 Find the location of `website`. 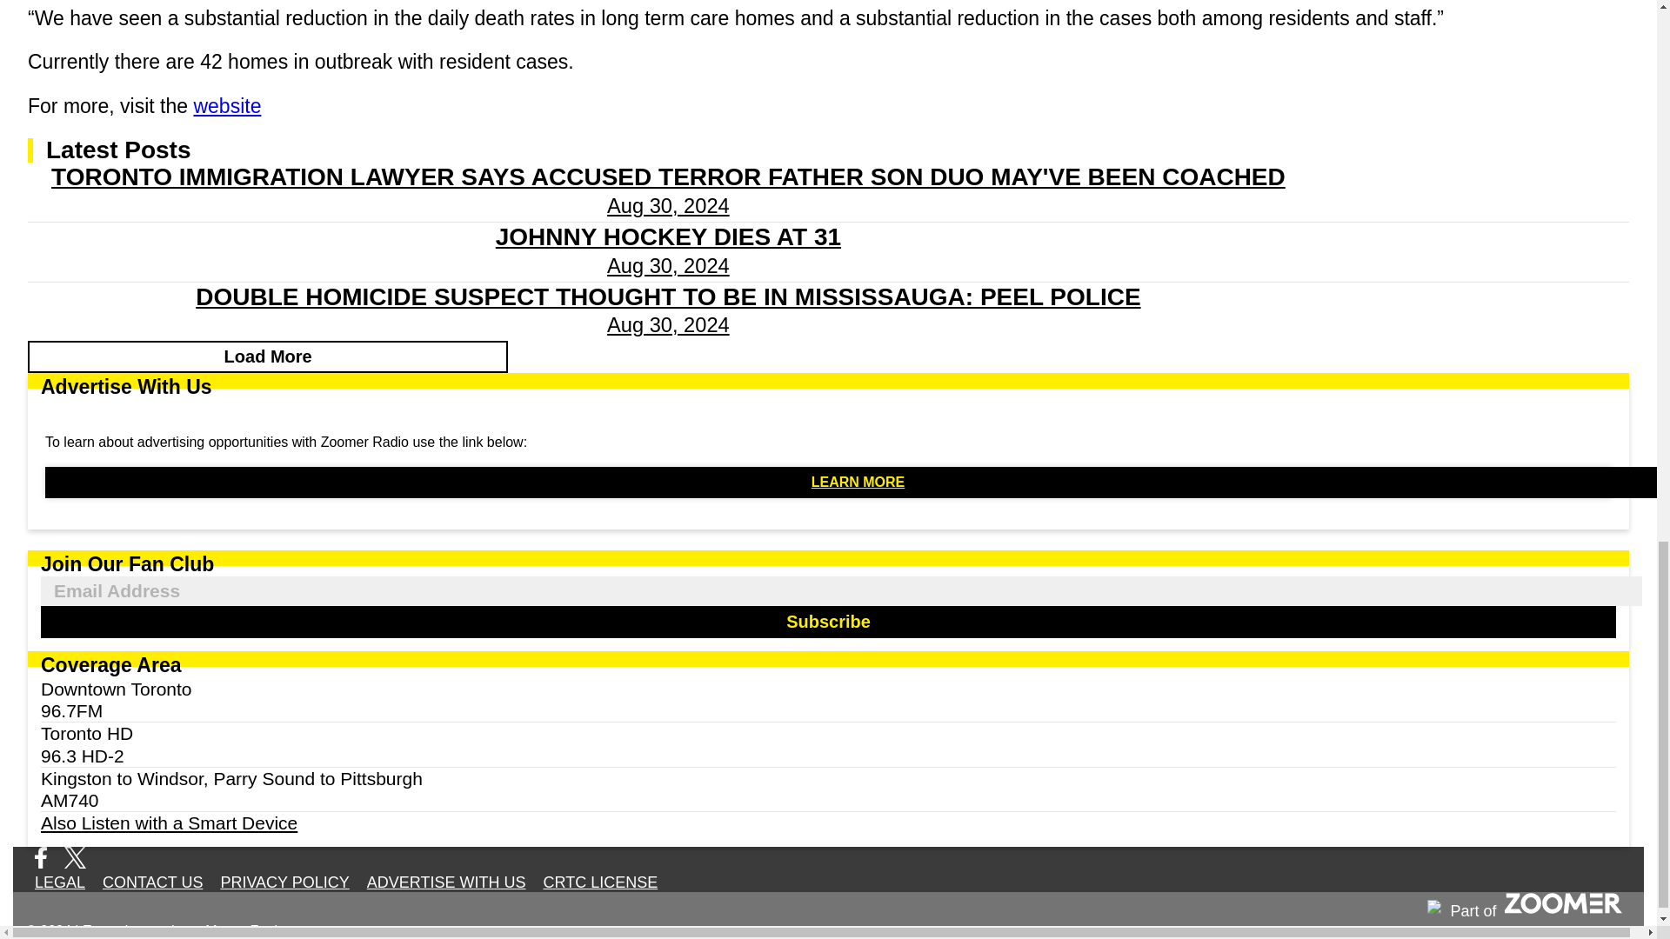

website is located at coordinates (226, 106).